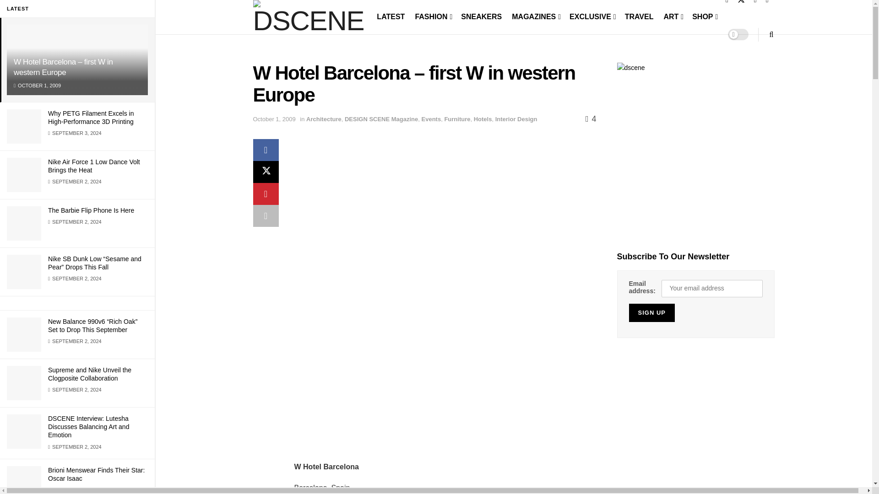  Describe the element at coordinates (94, 166) in the screenshot. I see `Nike Air Force 1 Low Dance Volt Brings the Heat` at that location.